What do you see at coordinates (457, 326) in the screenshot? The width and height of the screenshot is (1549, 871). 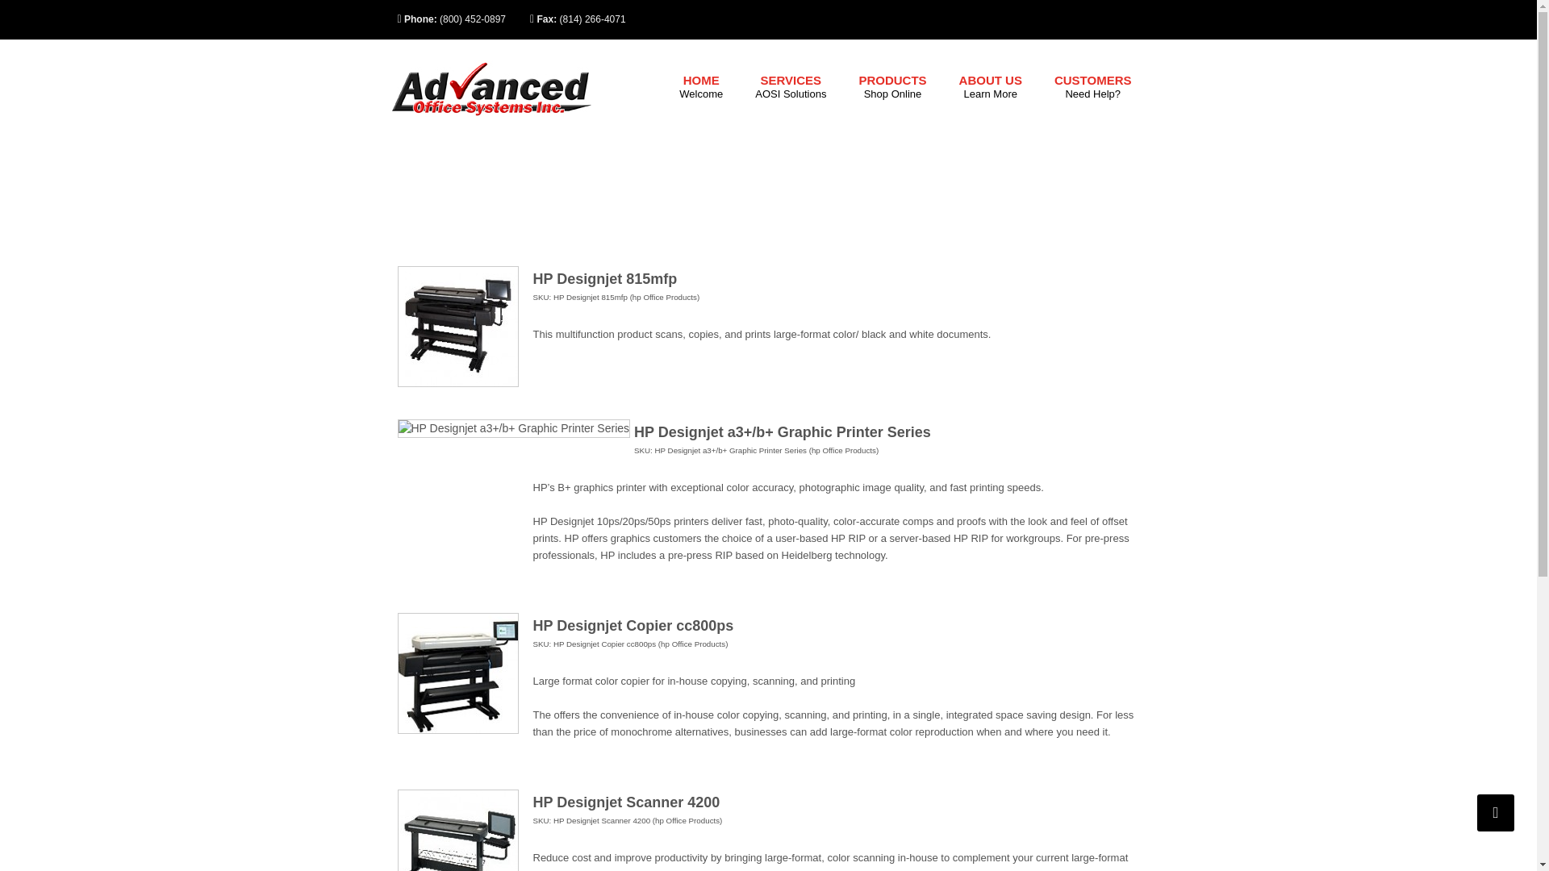 I see `HP Designjet 815mfp` at bounding box center [457, 326].